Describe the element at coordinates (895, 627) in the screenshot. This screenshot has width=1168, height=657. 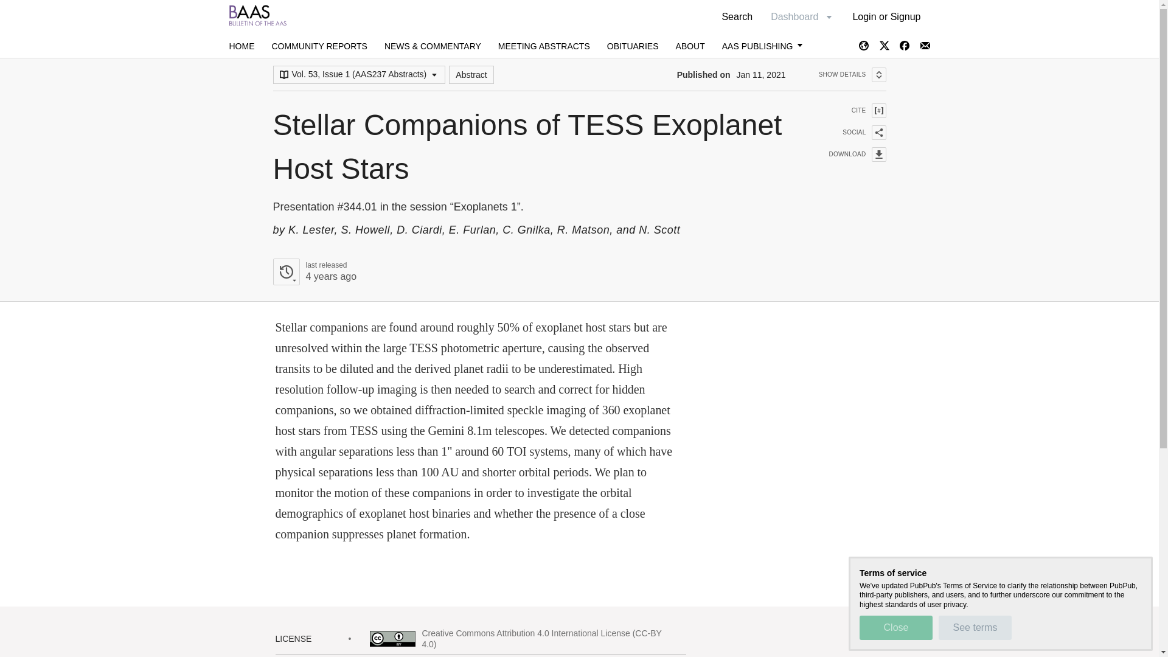
I see `Close` at that location.